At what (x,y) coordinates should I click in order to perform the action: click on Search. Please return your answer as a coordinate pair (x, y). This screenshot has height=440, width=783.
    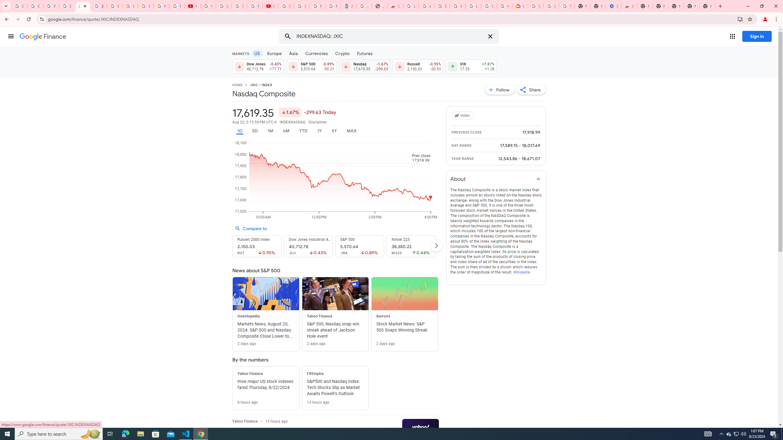
    Looking at the image, I should click on (288, 36).